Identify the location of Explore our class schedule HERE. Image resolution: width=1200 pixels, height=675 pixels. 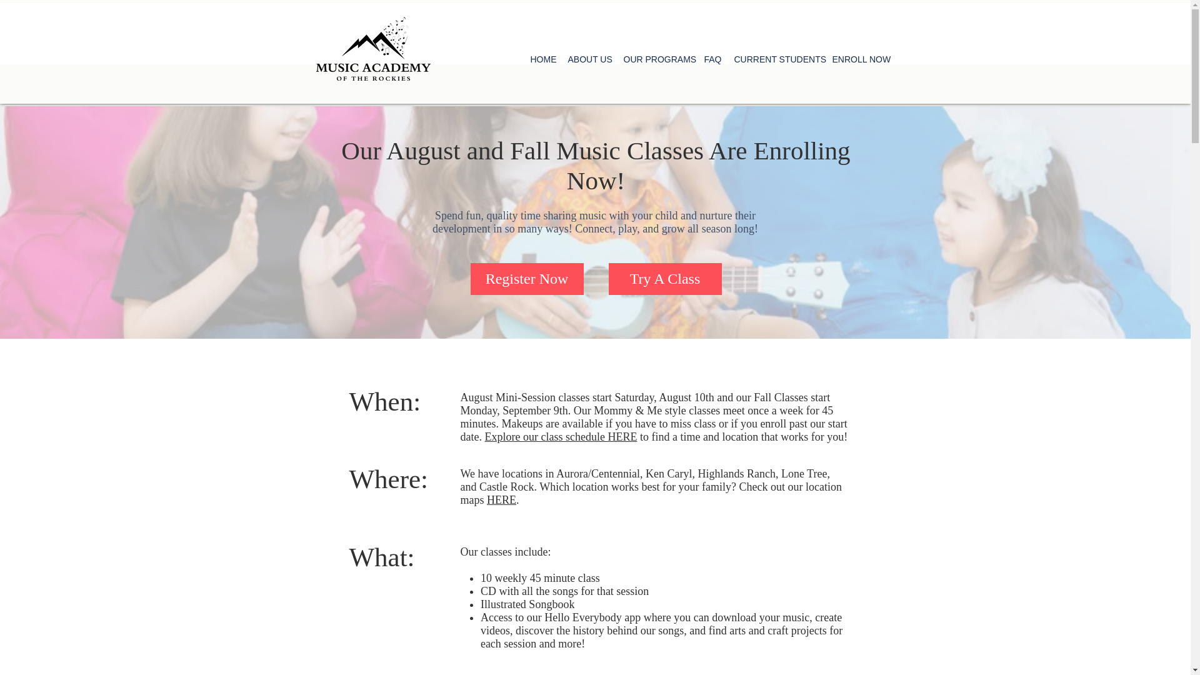
(561, 436).